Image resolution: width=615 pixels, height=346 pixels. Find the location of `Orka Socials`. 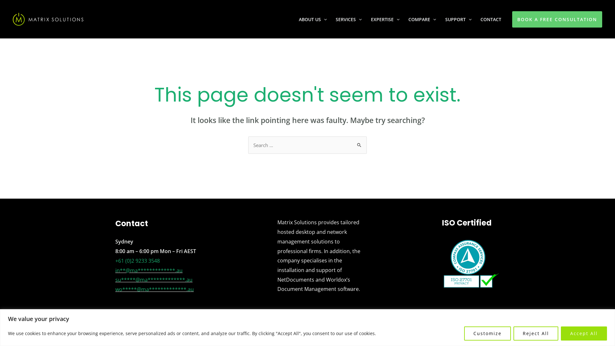

Orka Socials is located at coordinates (486, 331).